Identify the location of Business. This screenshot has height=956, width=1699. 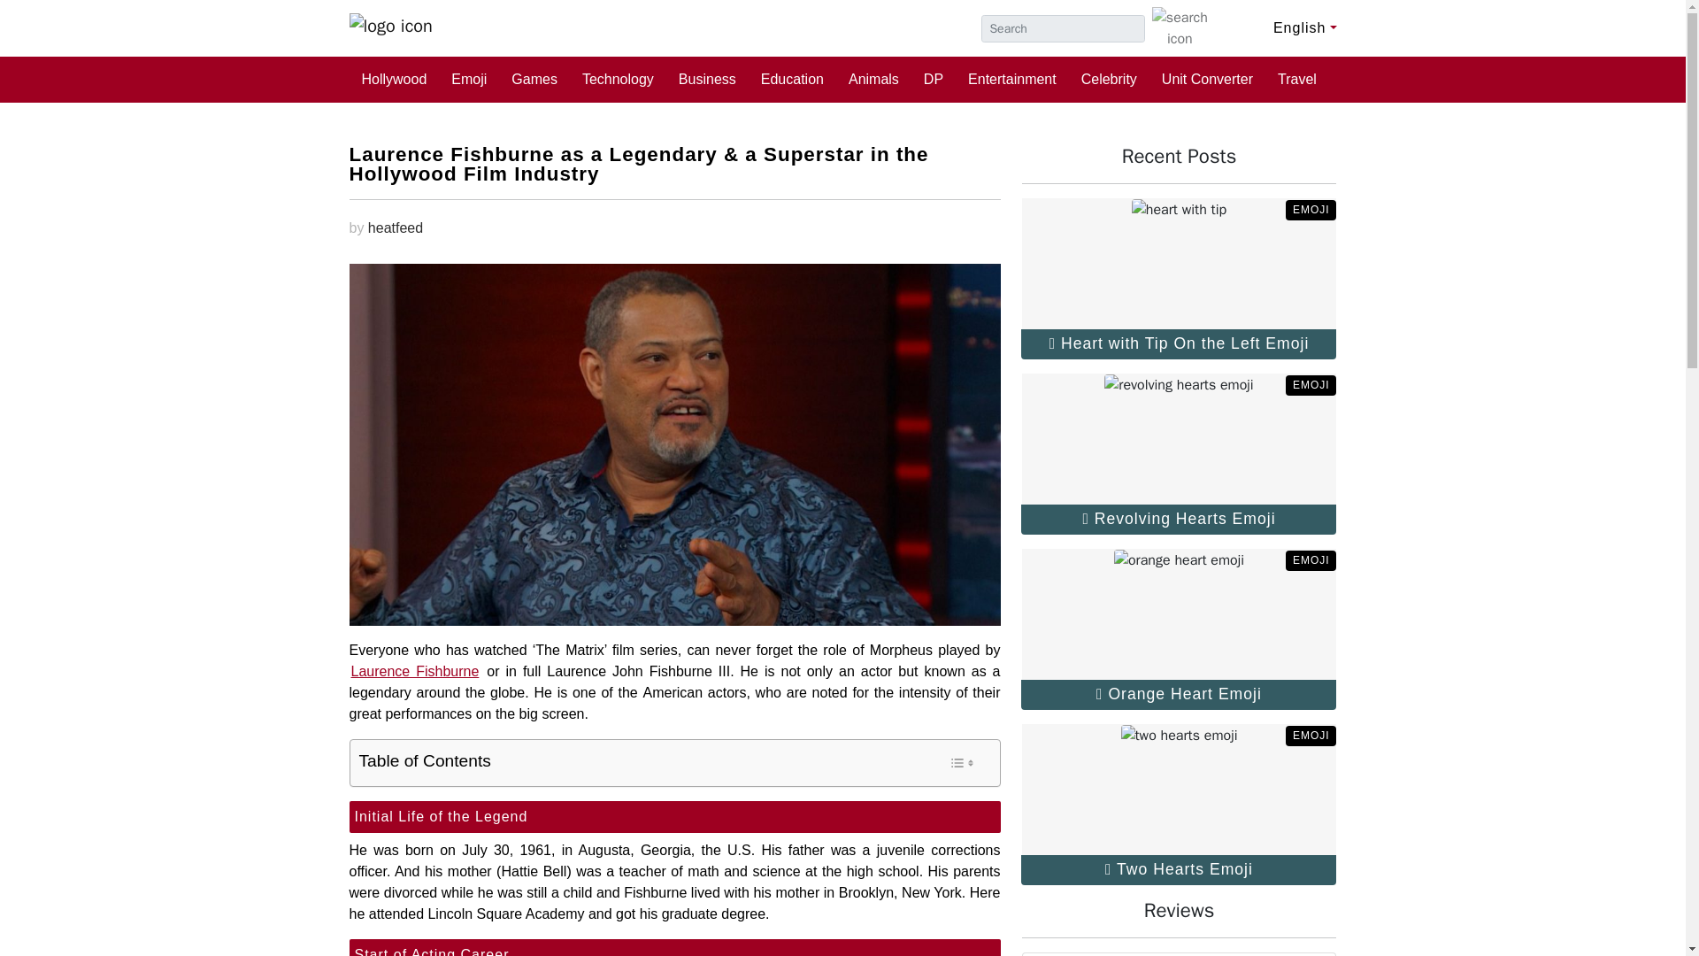
(707, 79).